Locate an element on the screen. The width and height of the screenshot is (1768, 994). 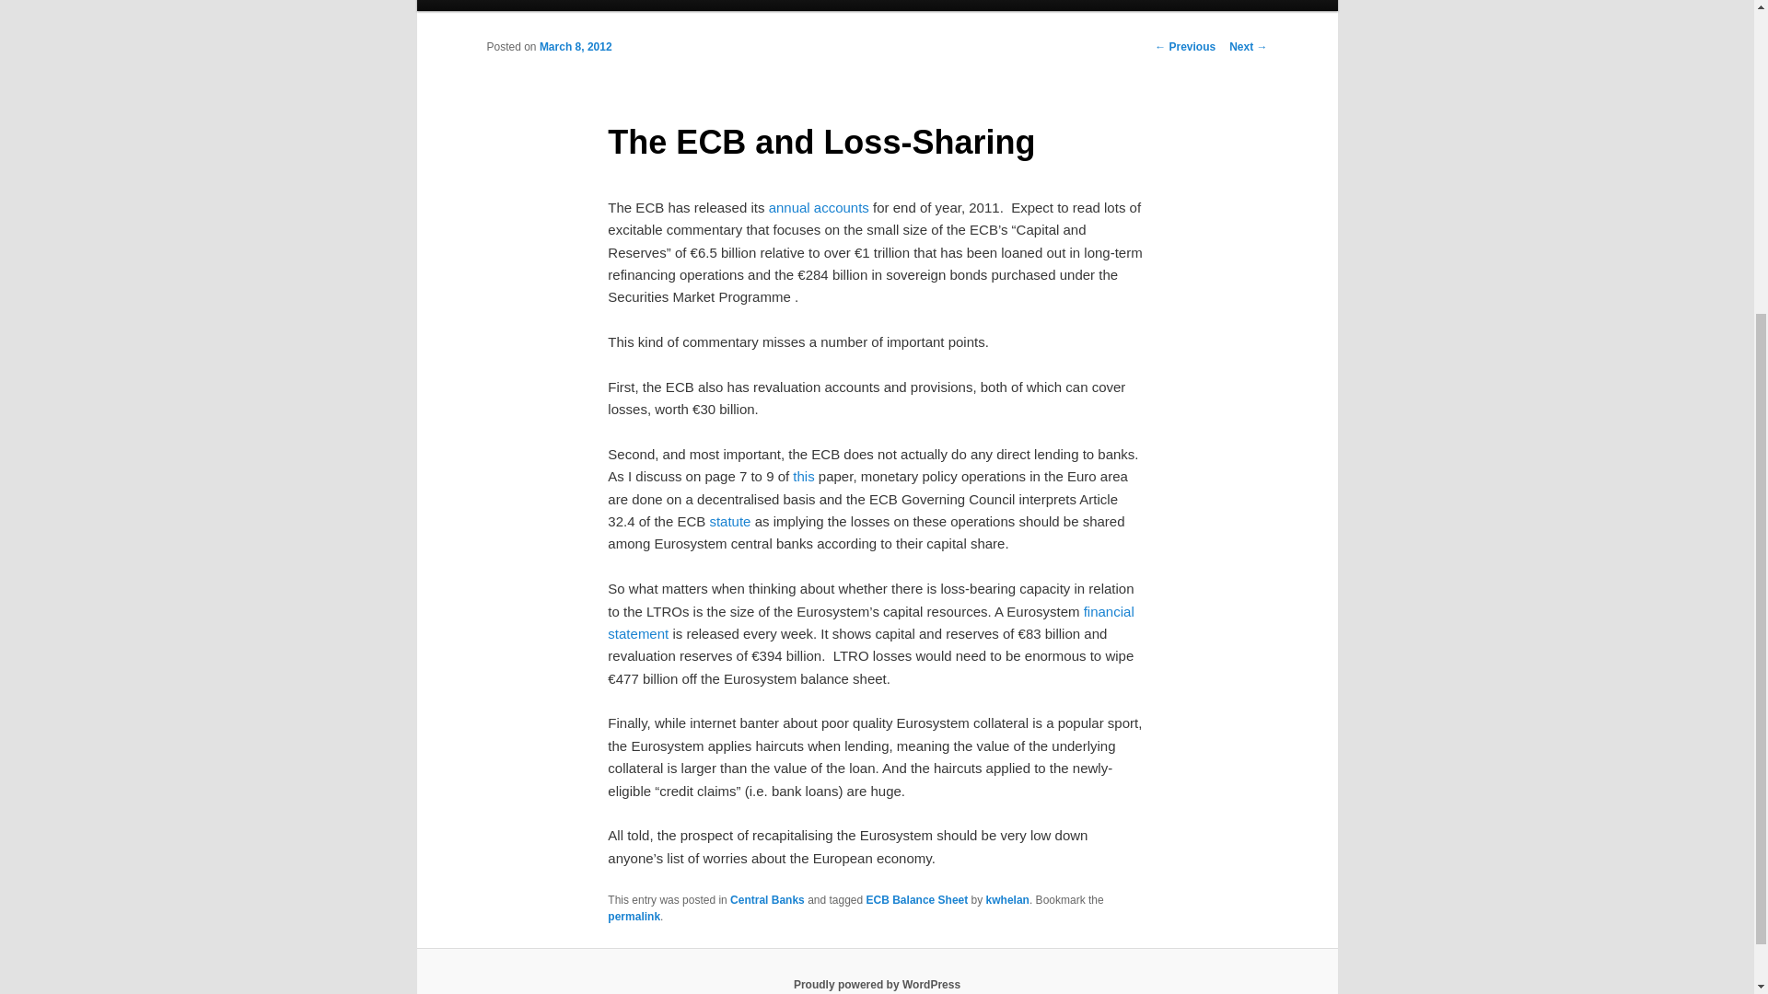
this is located at coordinates (803, 475).